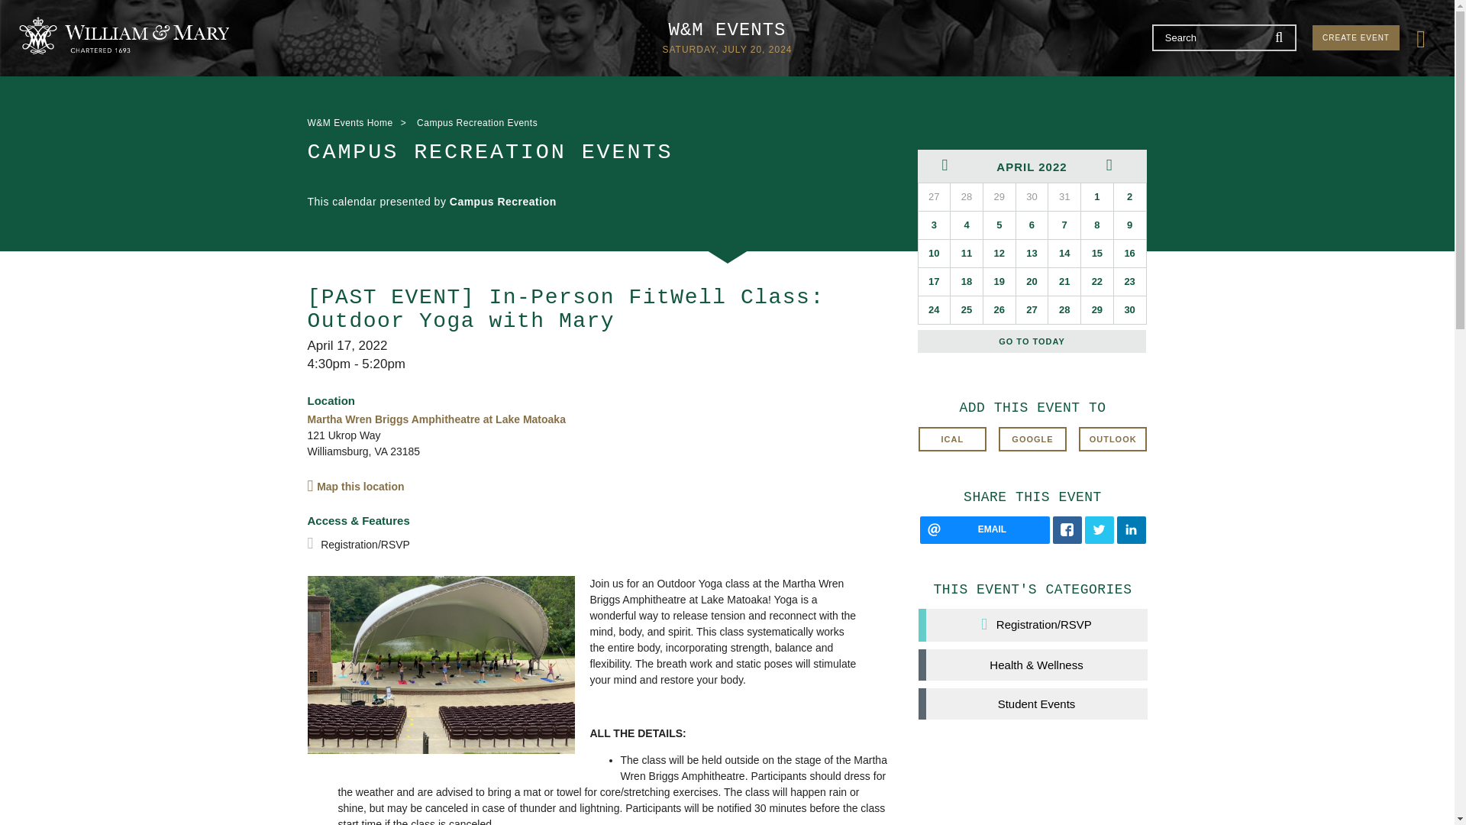 This screenshot has width=1466, height=825. Describe the element at coordinates (933, 254) in the screenshot. I see `10` at that location.